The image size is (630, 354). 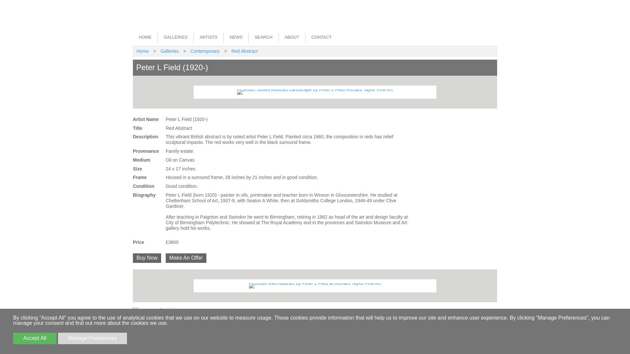 I want to click on Peter L Field - Red Abstract - Richard Taylor Fine Art, so click(x=314, y=286).